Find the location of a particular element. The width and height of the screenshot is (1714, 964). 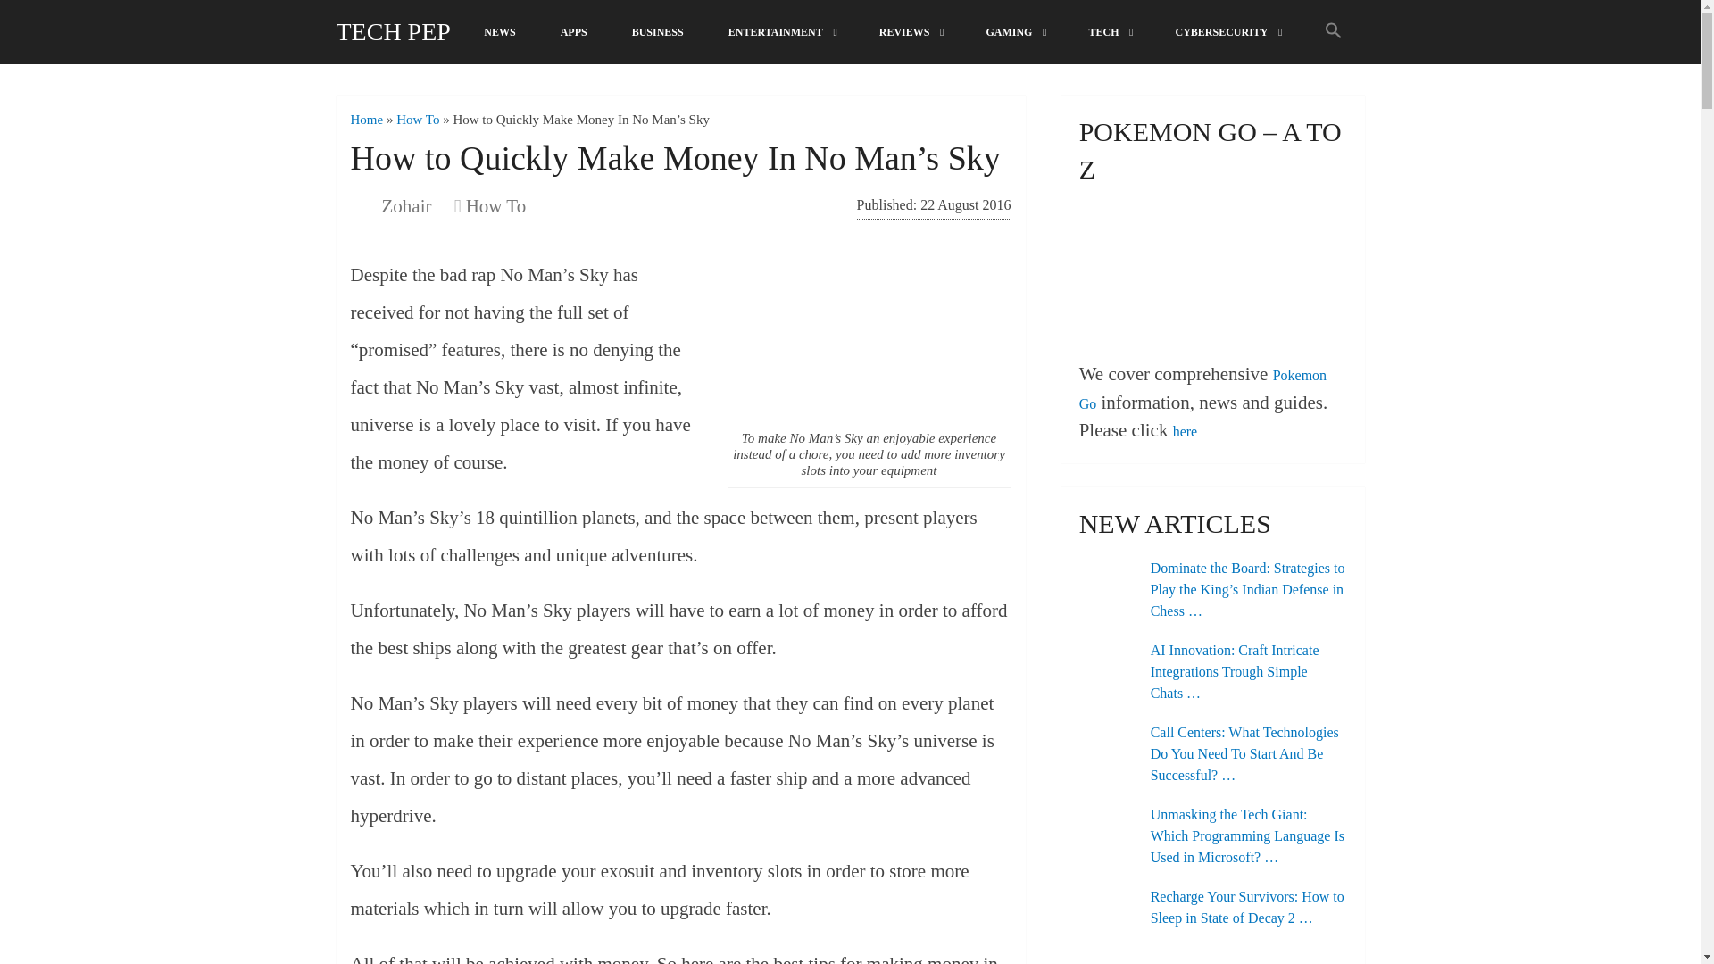

NEWS is located at coordinates (499, 32).